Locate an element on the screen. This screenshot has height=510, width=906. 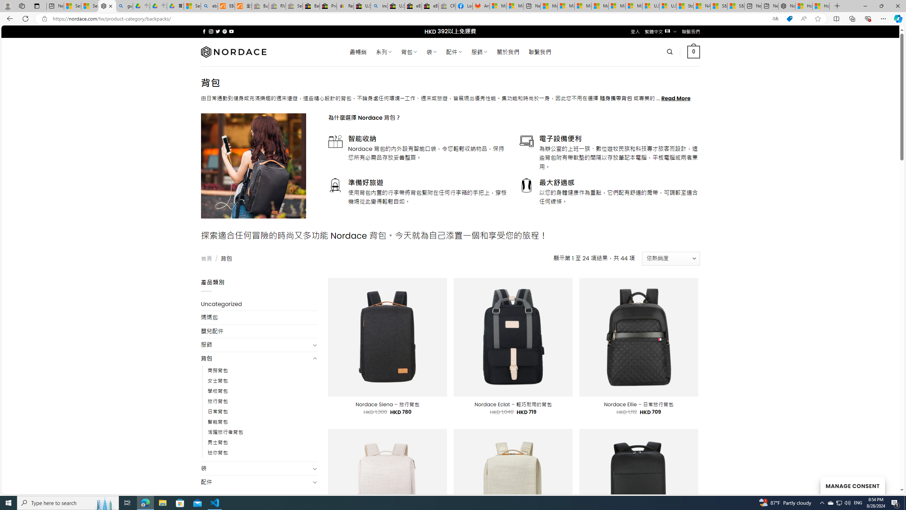
including - Search is located at coordinates (379, 6).